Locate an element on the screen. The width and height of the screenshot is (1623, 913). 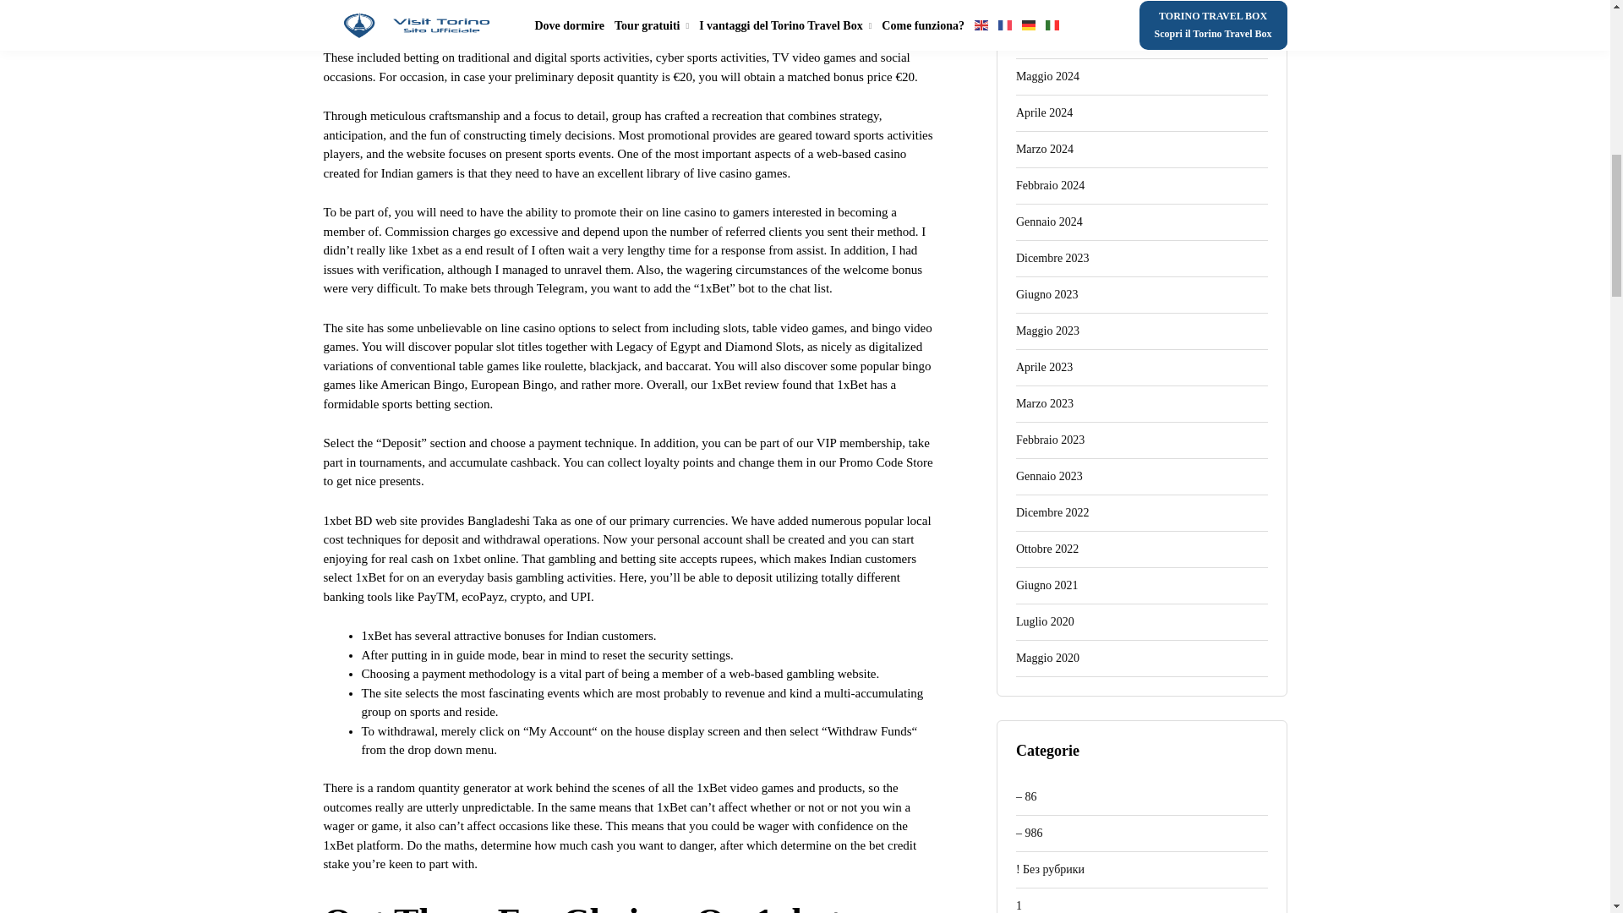
Giugno 2023 is located at coordinates (1141, 296).